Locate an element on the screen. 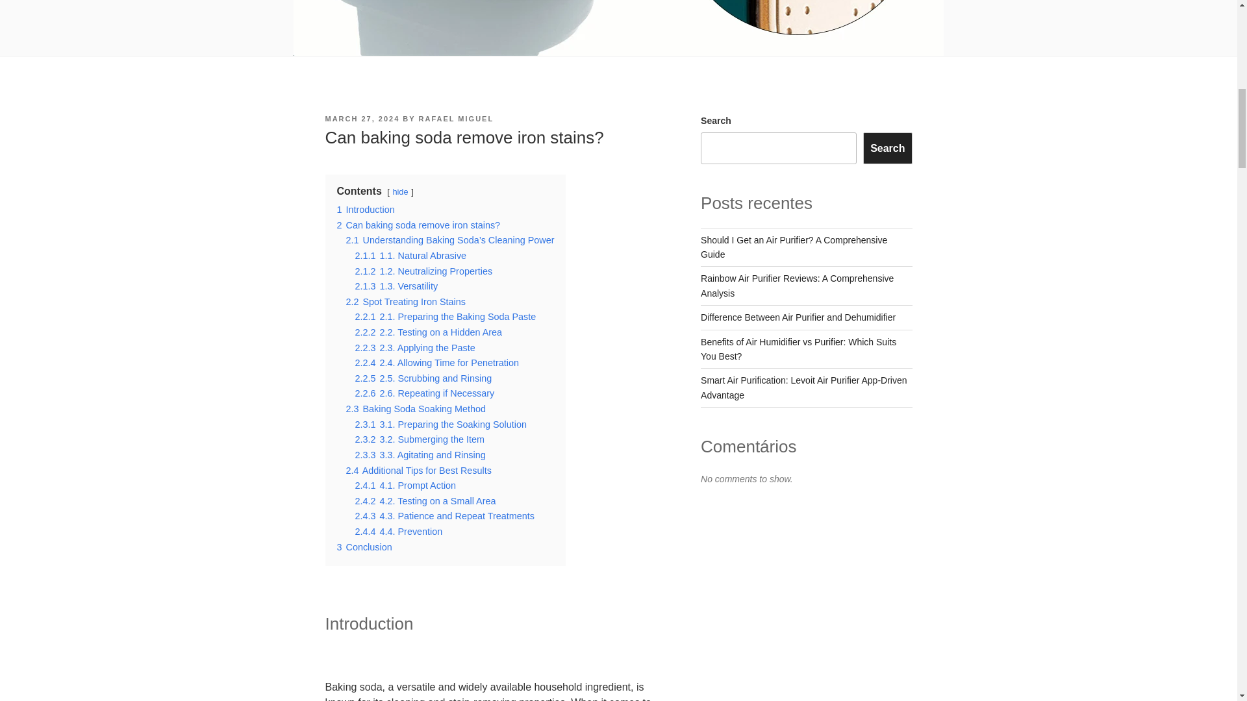  2.4.1 4.1. Prompt Action is located at coordinates (405, 486).